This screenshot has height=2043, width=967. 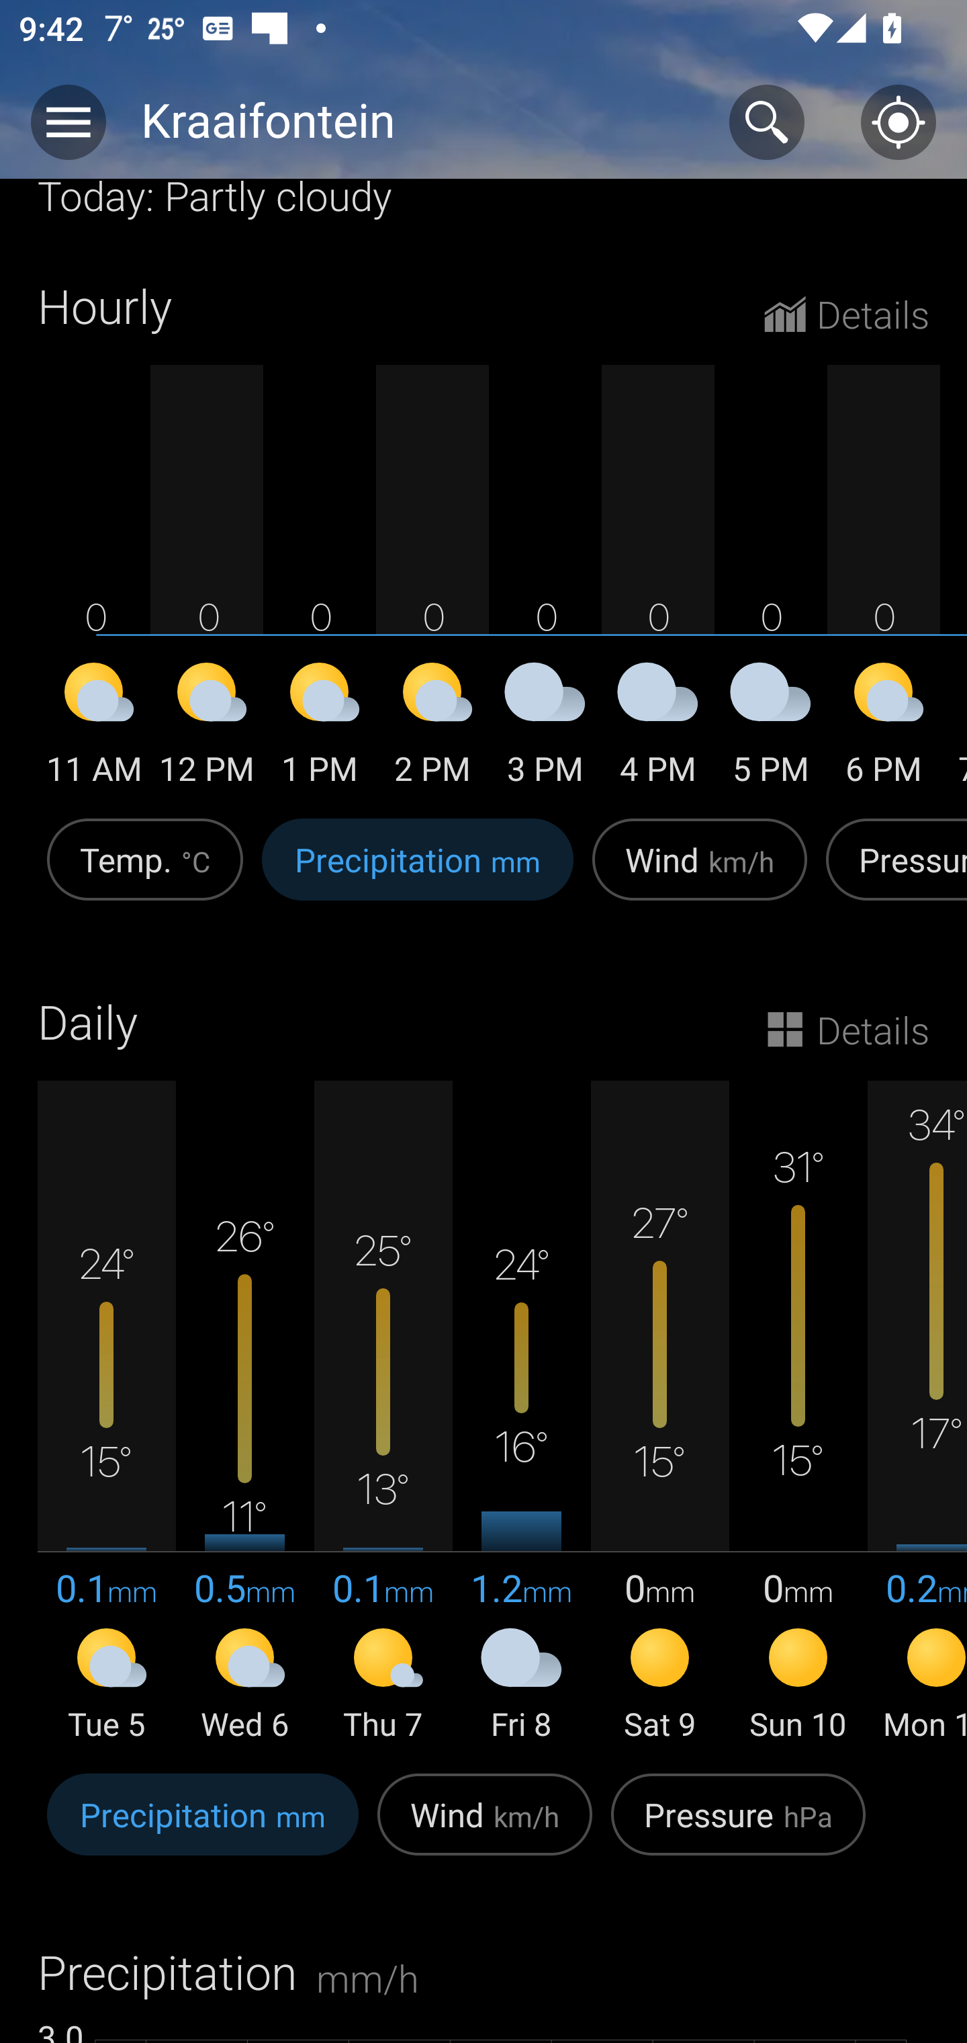 I want to click on 26° 11° 0.5 mm Wed 6, so click(x=245, y=1413).